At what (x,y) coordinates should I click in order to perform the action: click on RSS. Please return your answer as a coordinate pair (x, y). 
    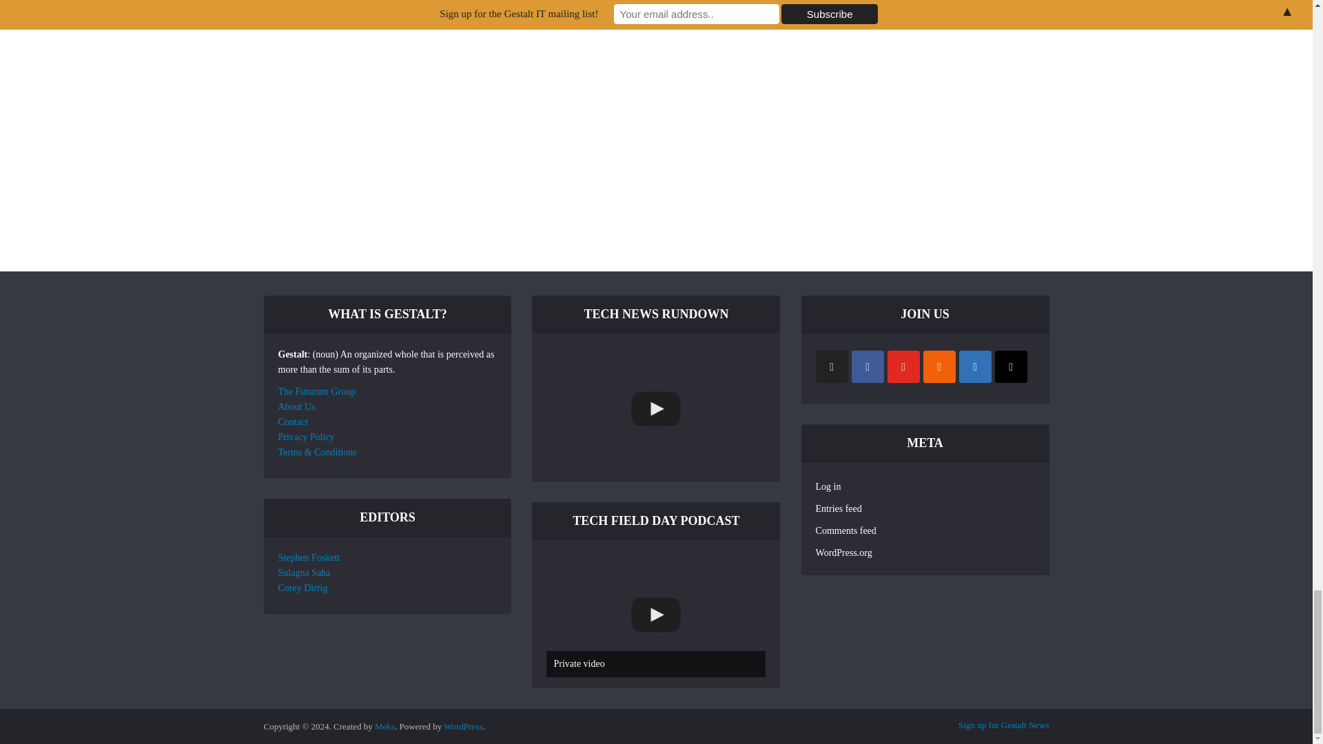
    Looking at the image, I should click on (939, 366).